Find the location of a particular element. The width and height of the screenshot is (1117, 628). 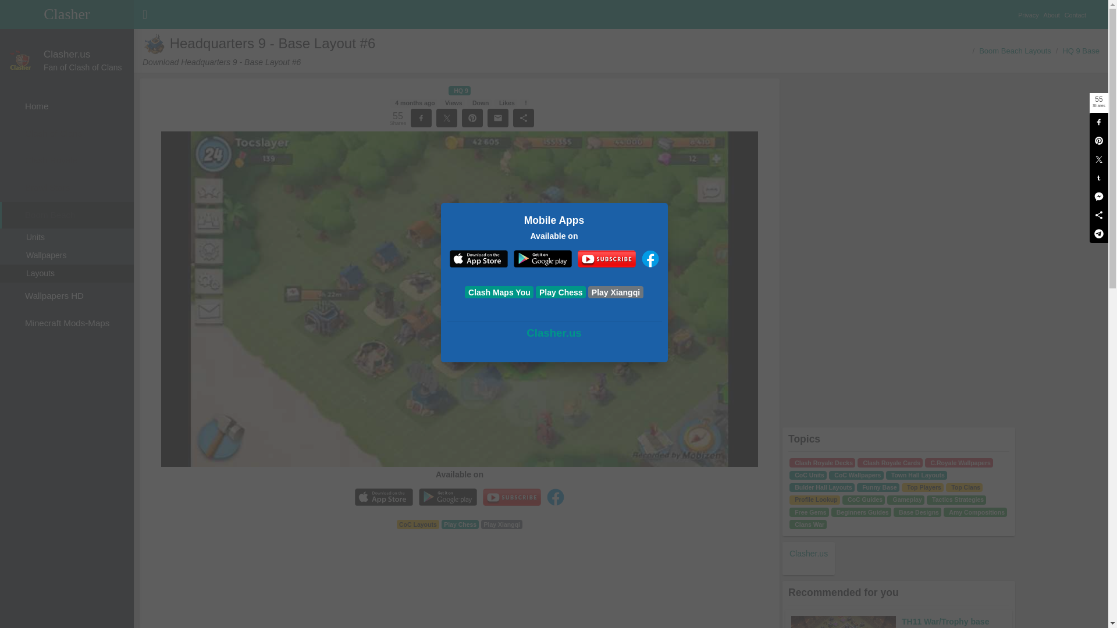

Minecraft Mods-Maps is located at coordinates (67, 323).